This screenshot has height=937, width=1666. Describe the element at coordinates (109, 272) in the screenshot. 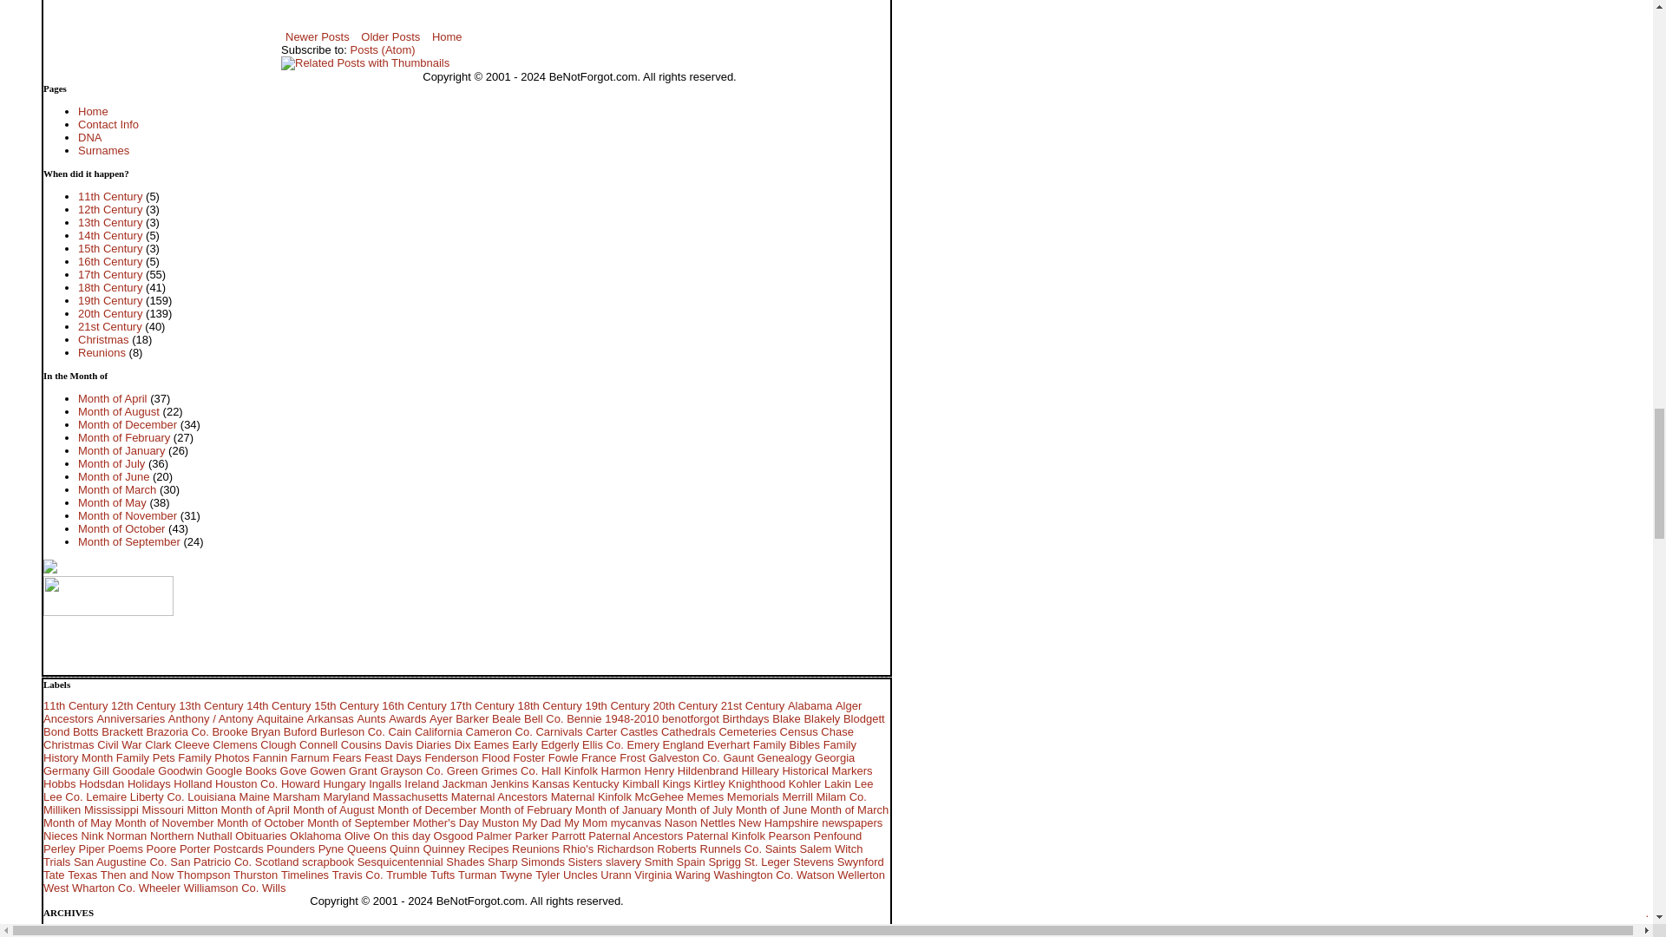

I see `17th Century` at that location.